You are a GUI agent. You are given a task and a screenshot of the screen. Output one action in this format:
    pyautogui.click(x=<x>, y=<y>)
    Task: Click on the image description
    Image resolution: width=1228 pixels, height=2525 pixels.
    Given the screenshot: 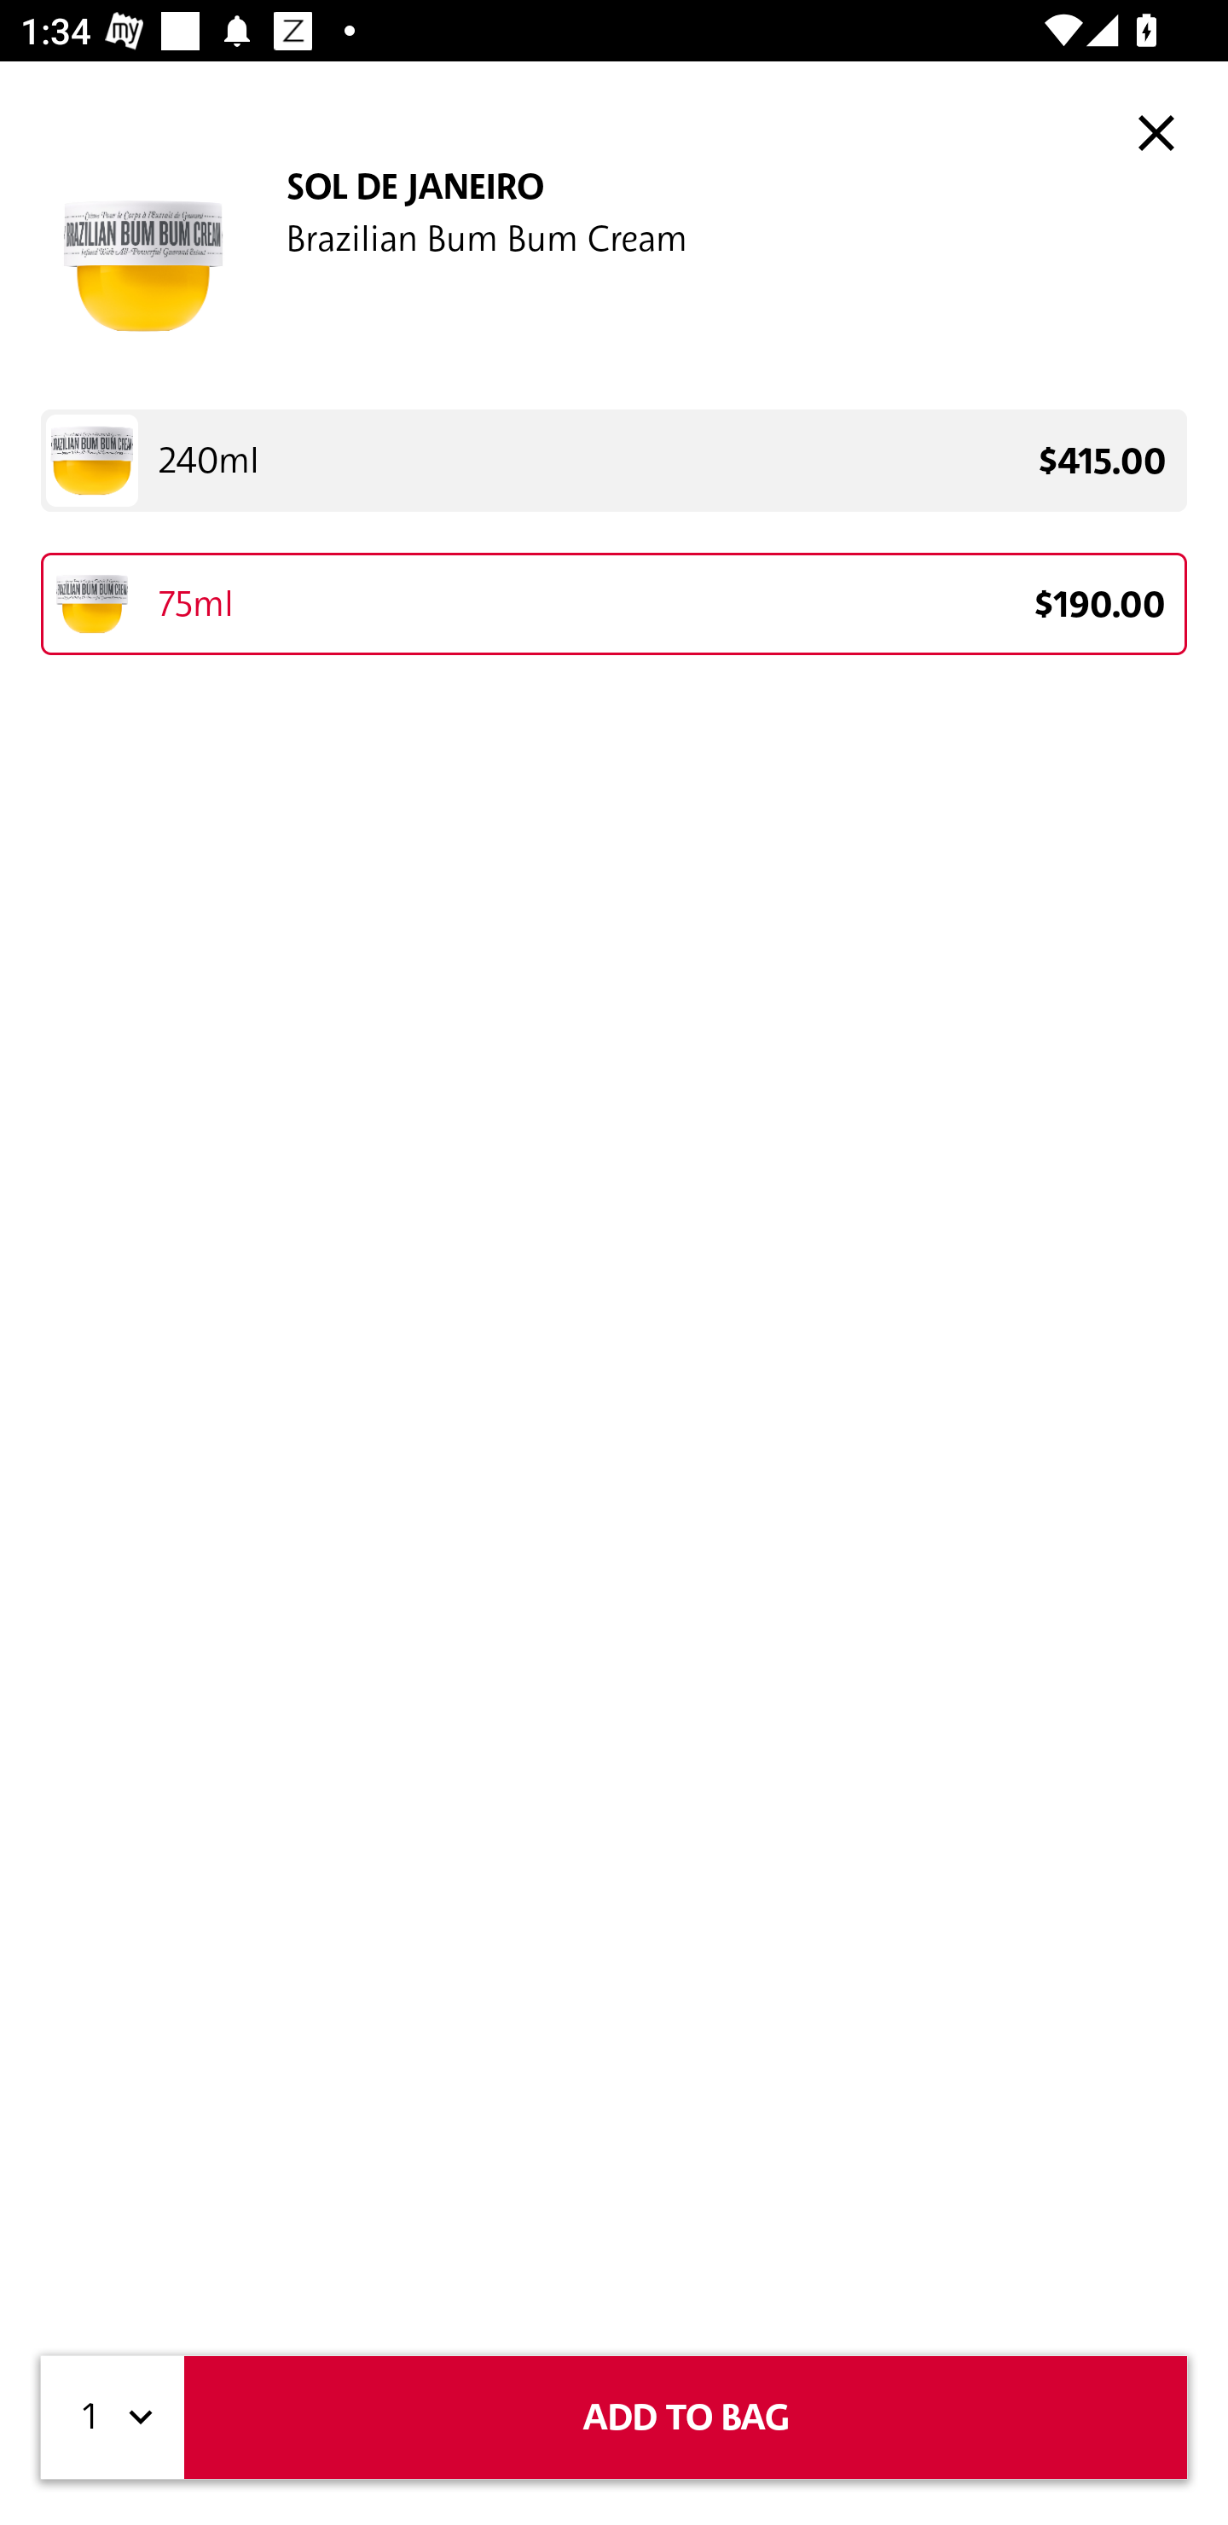 What is the action you would take?
    pyautogui.click(x=1156, y=131)
    